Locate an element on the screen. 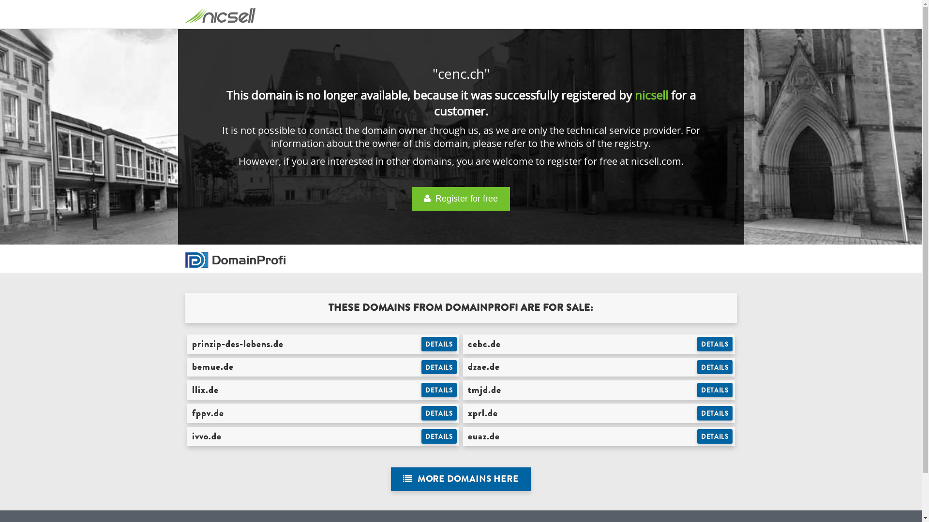 The width and height of the screenshot is (929, 522). DETAILS is located at coordinates (439, 436).